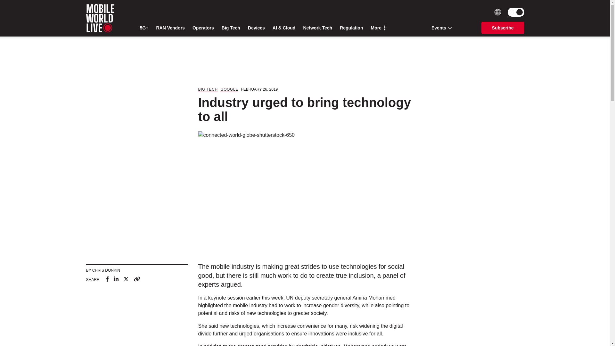  What do you see at coordinates (317, 28) in the screenshot?
I see `Network Tech` at bounding box center [317, 28].